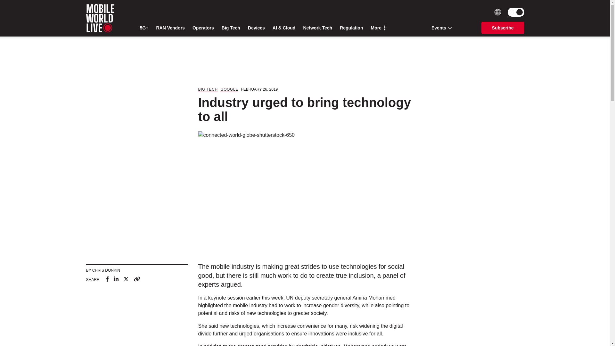  What do you see at coordinates (317, 28) in the screenshot?
I see `Network Tech` at bounding box center [317, 28].